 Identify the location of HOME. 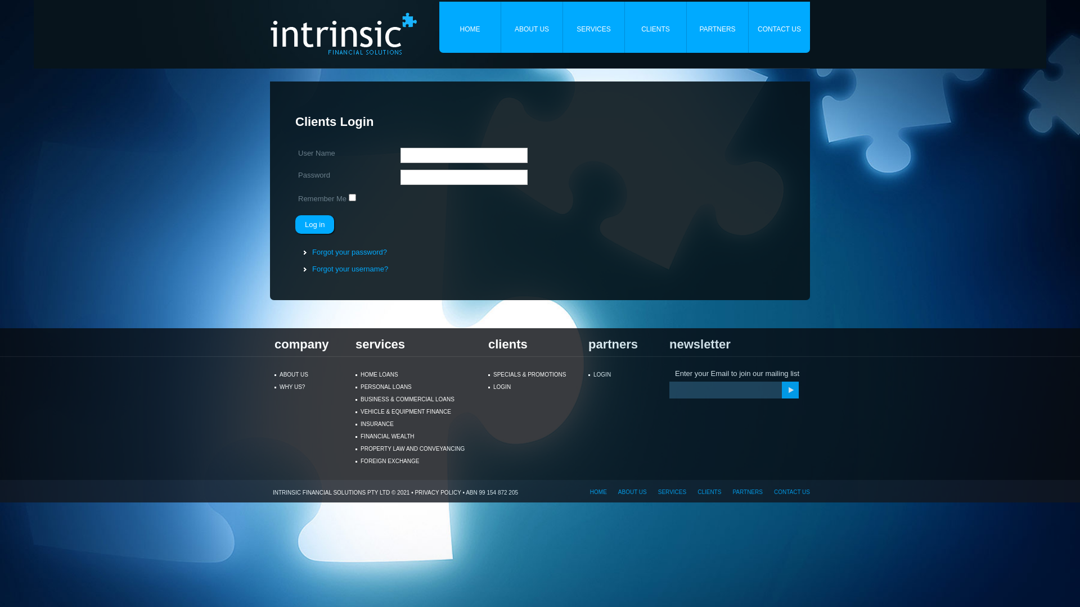
(593, 492).